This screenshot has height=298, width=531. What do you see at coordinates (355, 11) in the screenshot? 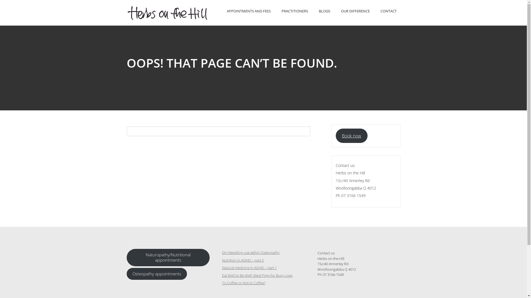
I see `OUR DIFFERENCE` at bounding box center [355, 11].